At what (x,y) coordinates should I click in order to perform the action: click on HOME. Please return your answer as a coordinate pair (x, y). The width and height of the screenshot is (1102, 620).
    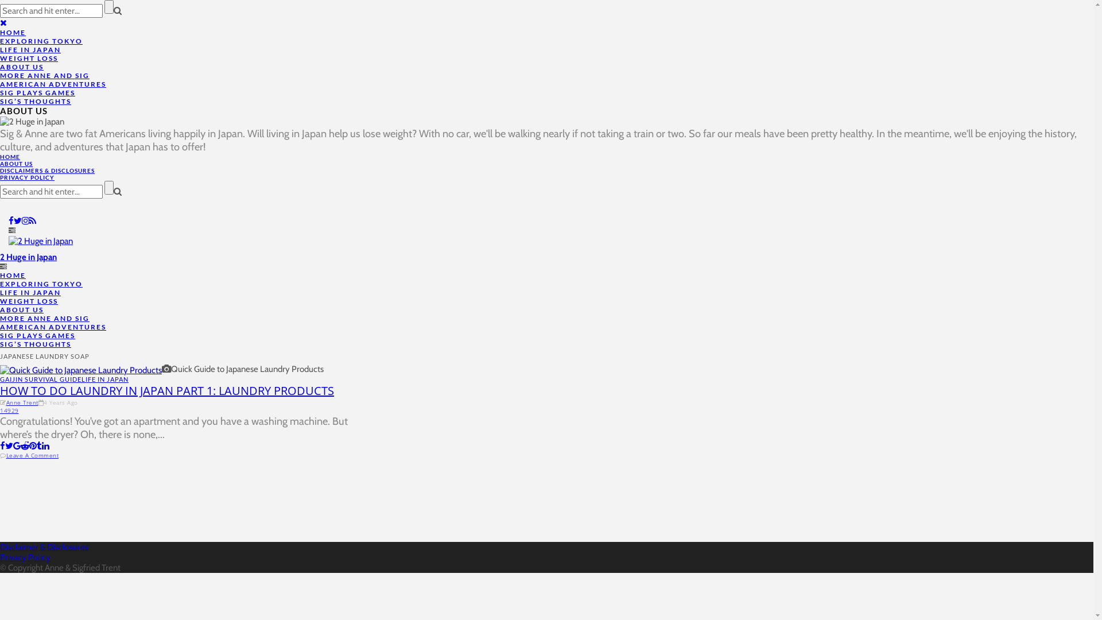
    Looking at the image, I should click on (13, 32).